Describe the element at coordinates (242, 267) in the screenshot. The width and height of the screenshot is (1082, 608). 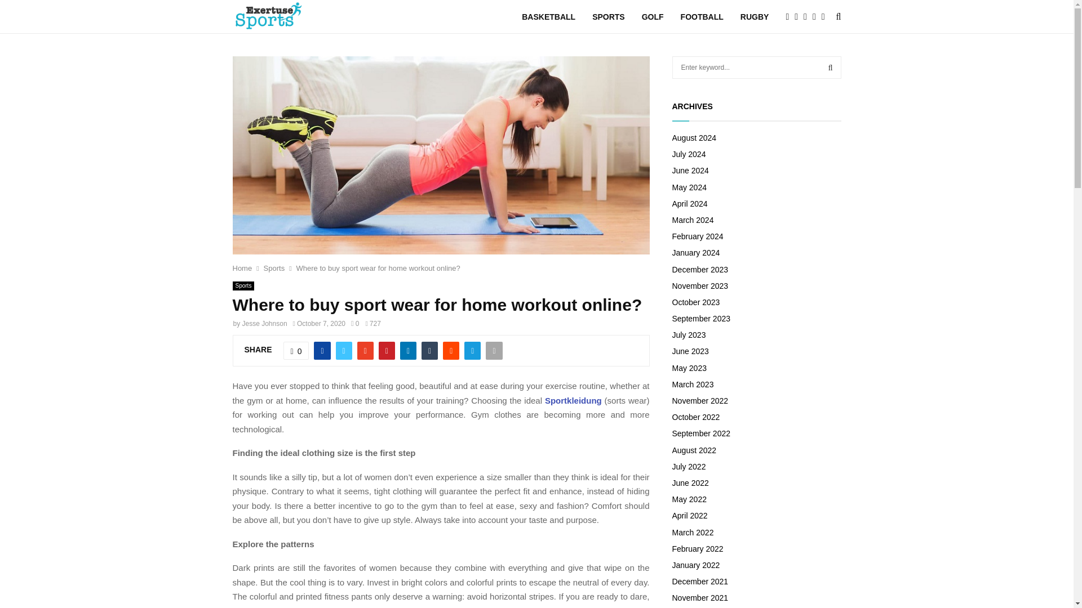
I see `Home` at that location.